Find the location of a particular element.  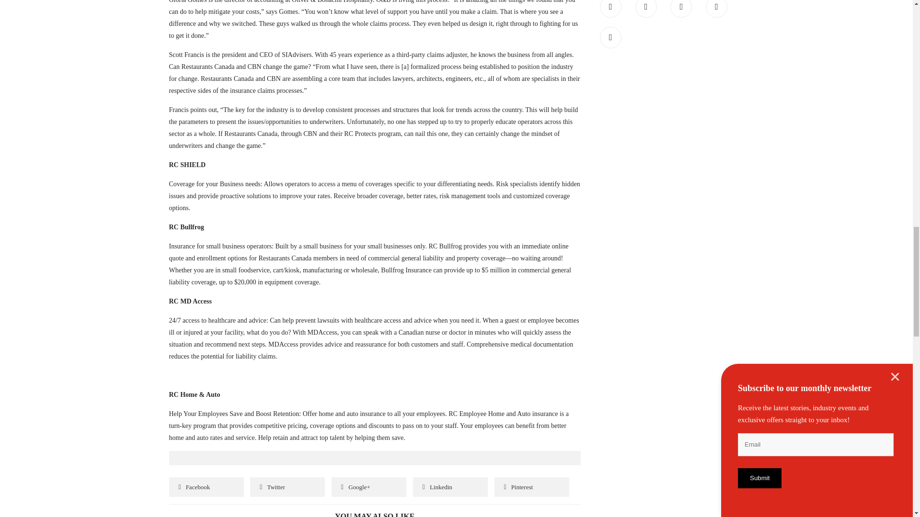

Linkedin is located at coordinates (450, 486).